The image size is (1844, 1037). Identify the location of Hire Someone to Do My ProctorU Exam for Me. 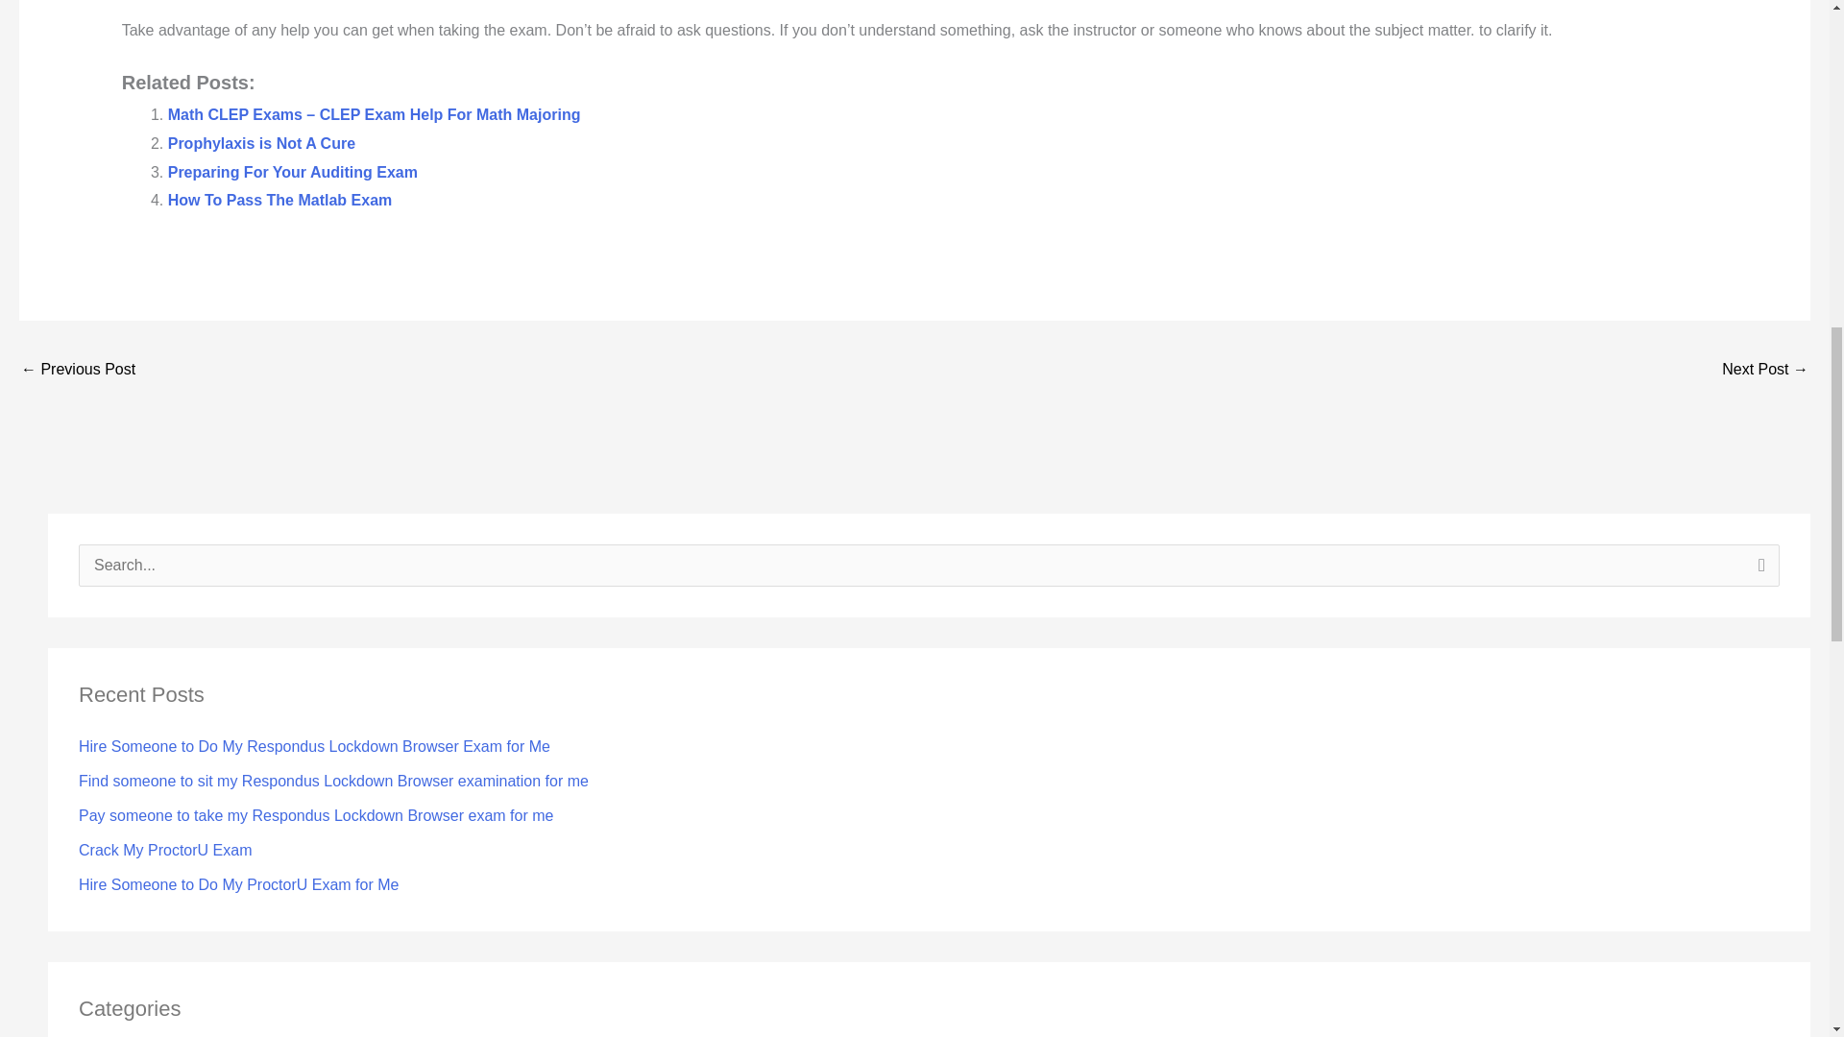
(238, 883).